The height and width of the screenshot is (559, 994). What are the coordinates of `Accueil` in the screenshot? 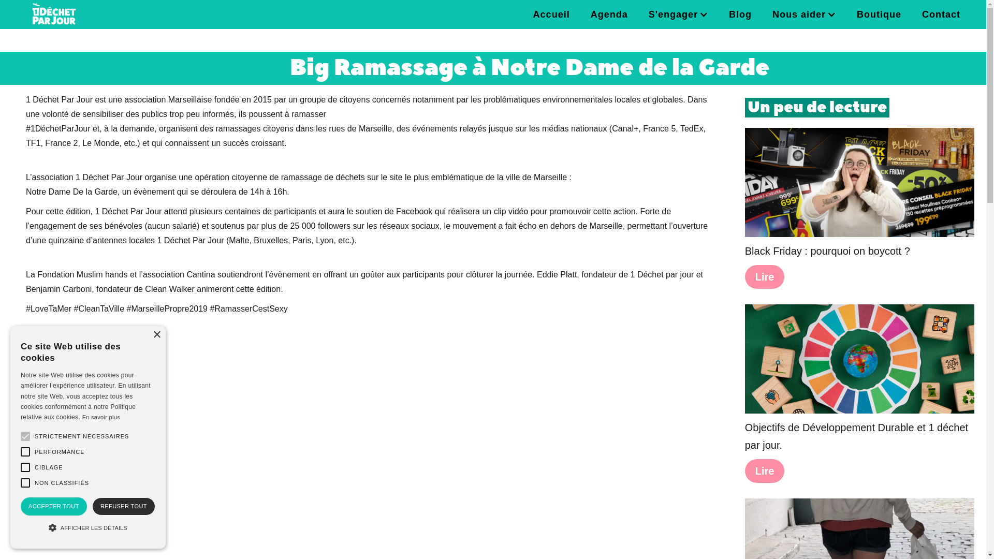 It's located at (551, 14).